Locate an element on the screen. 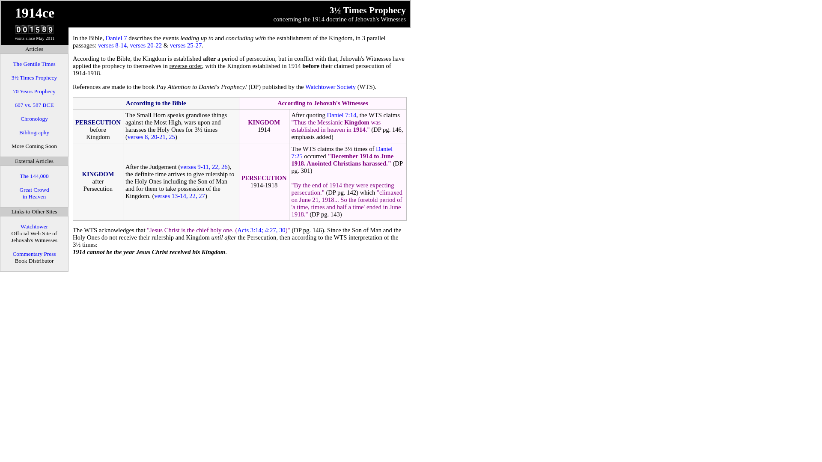  Daniel 7:14 is located at coordinates (342, 115).